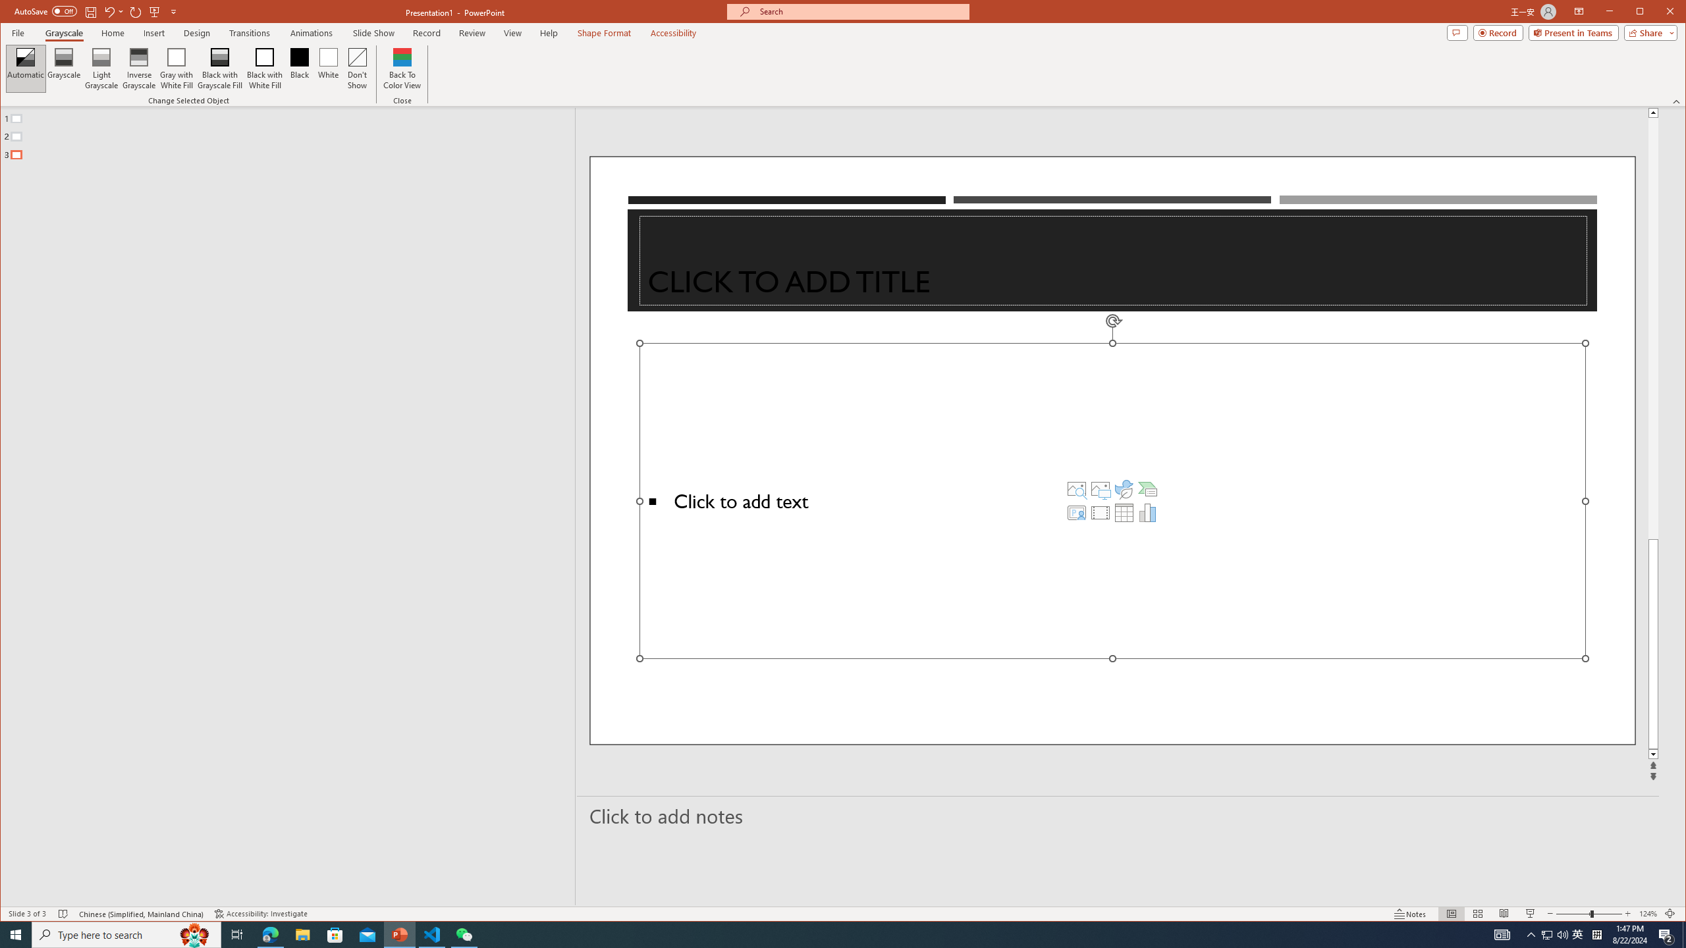 The height and width of the screenshot is (948, 1686). What do you see at coordinates (1076, 488) in the screenshot?
I see `Stock Images` at bounding box center [1076, 488].